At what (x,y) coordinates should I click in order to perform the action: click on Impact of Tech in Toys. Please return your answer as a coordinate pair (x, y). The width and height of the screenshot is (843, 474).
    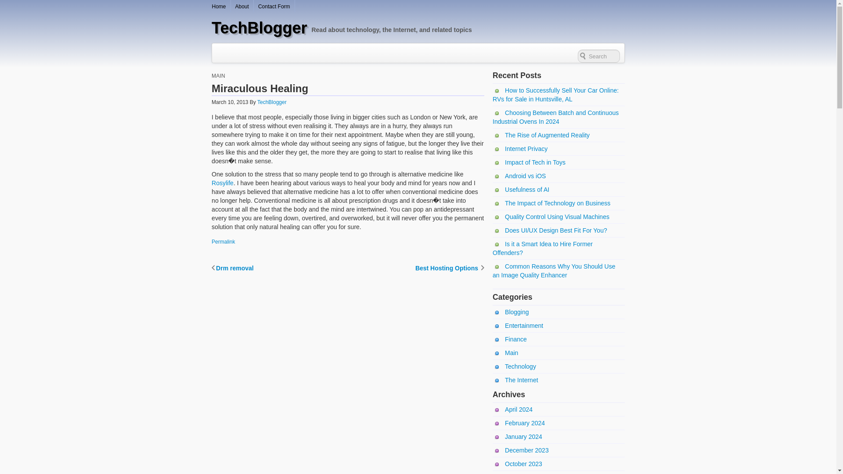
    Looking at the image, I should click on (529, 162).